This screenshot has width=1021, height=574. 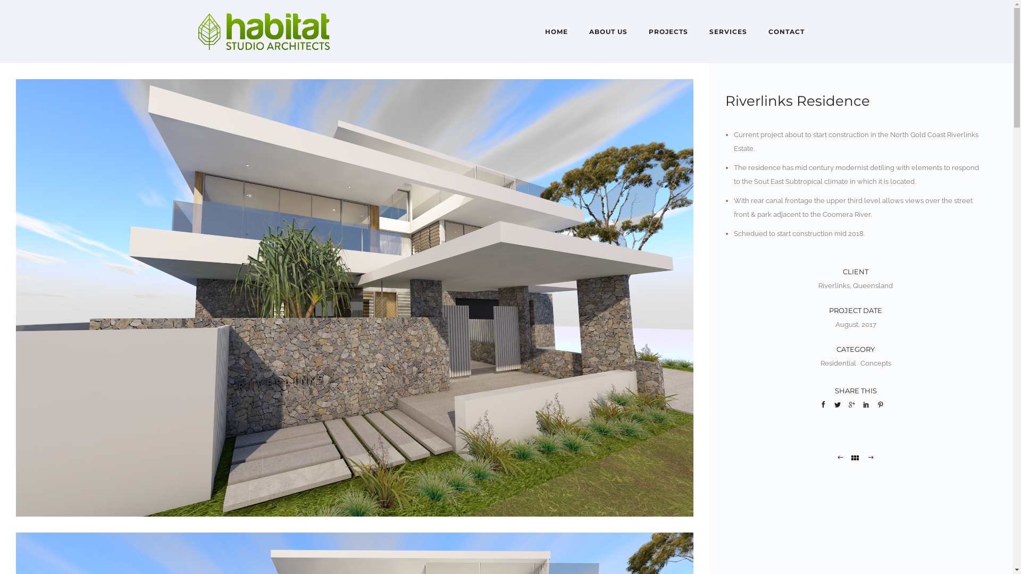 What do you see at coordinates (838, 364) in the screenshot?
I see `Residential` at bounding box center [838, 364].